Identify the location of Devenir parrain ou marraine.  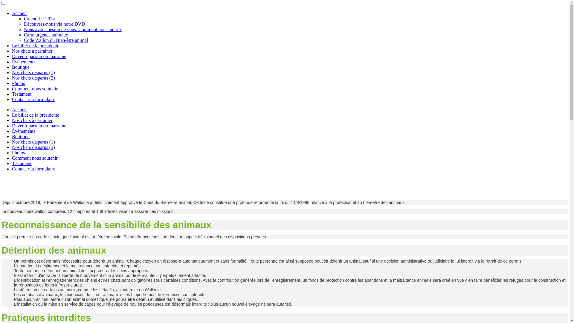
(39, 126).